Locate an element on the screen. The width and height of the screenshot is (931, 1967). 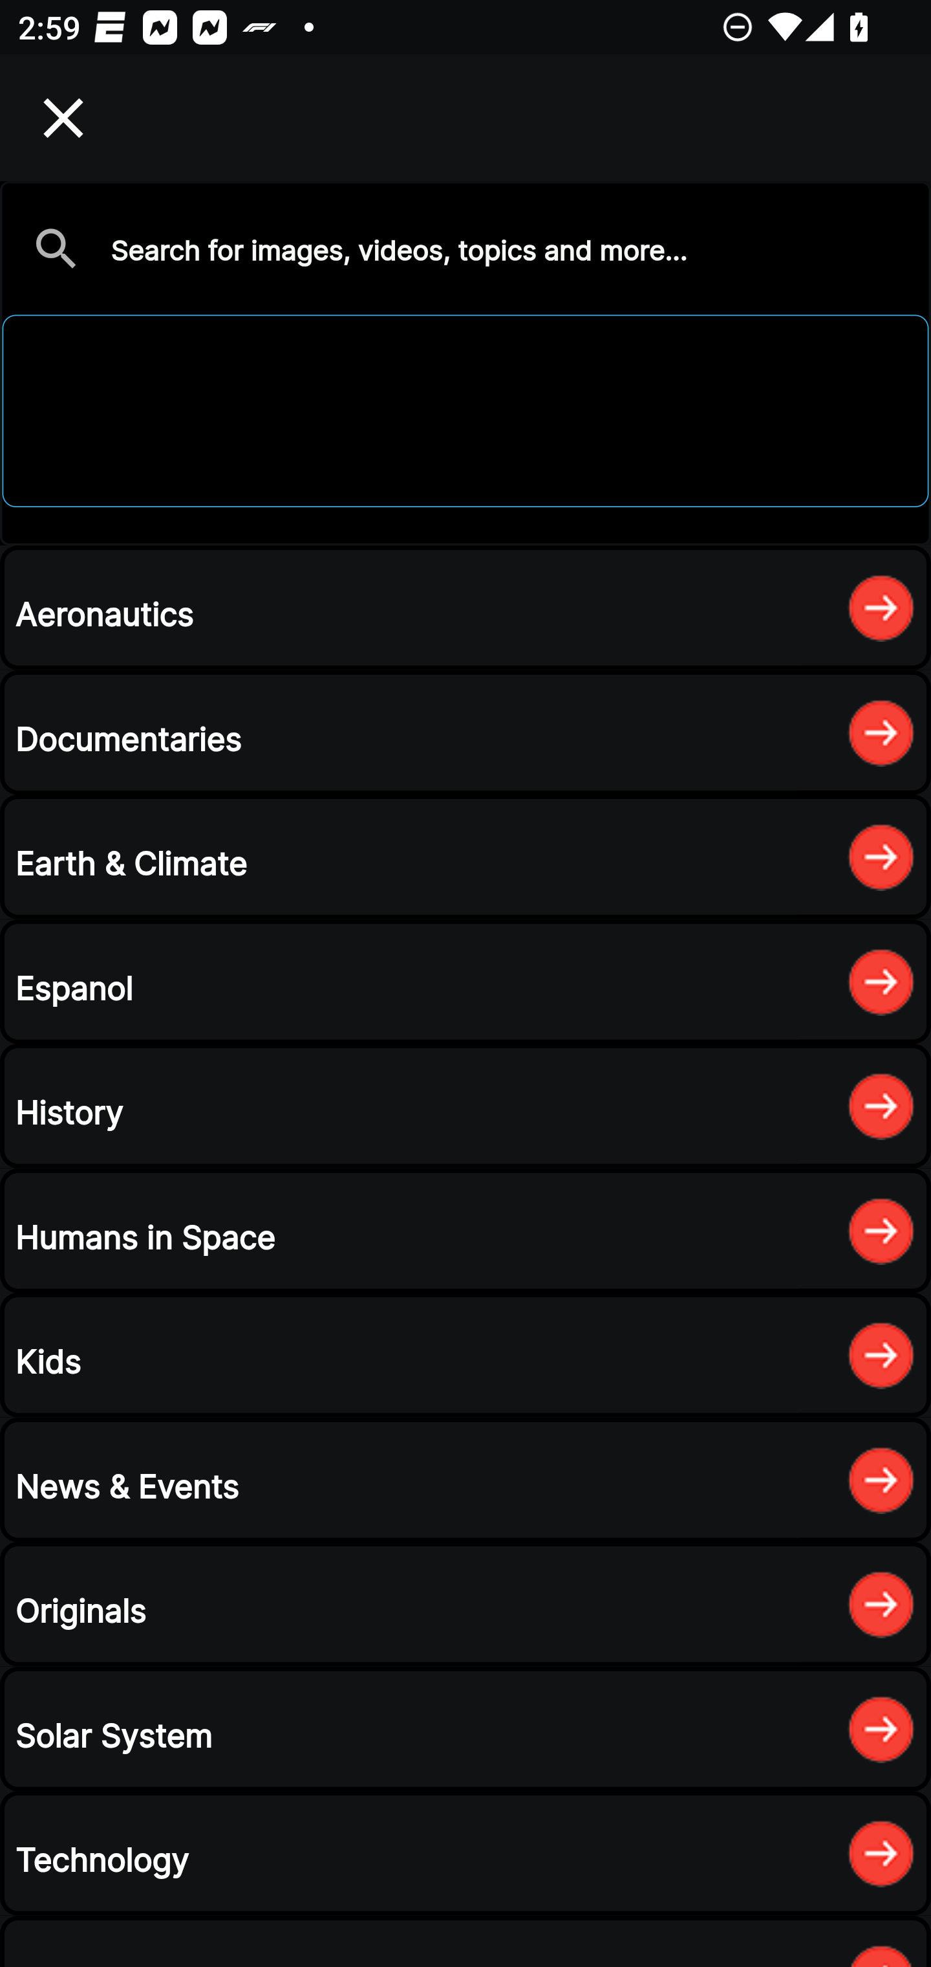
Espanol is located at coordinates (465, 981).